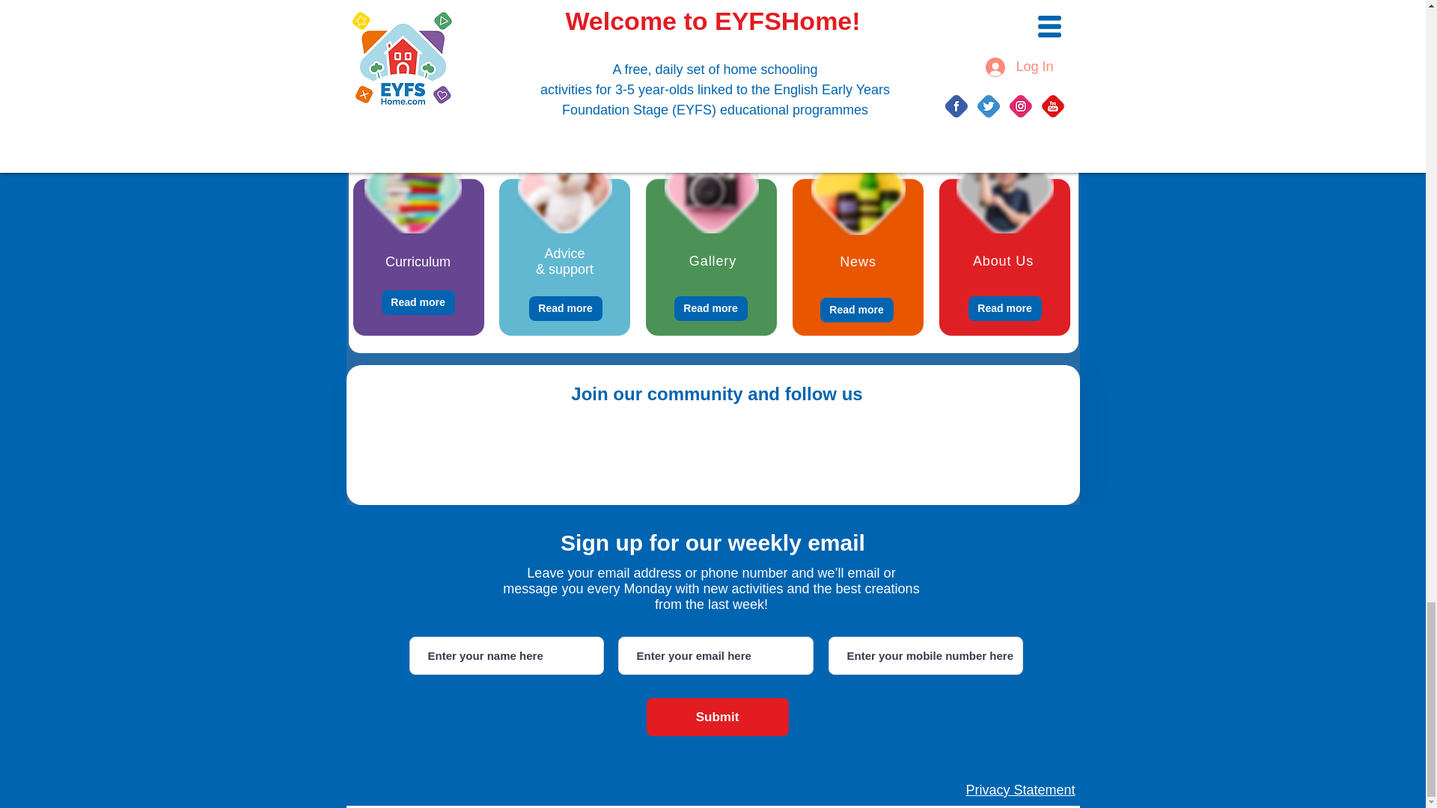 The image size is (1437, 808). I want to click on Read more, so click(565, 308).